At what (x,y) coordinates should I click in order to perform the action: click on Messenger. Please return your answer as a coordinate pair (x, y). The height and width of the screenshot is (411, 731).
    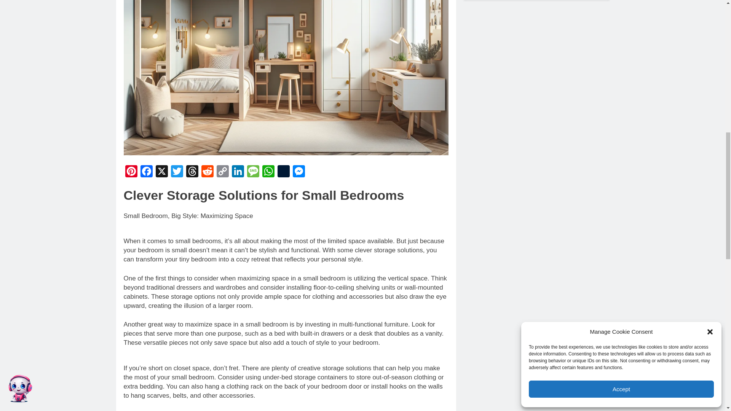
    Looking at the image, I should click on (298, 172).